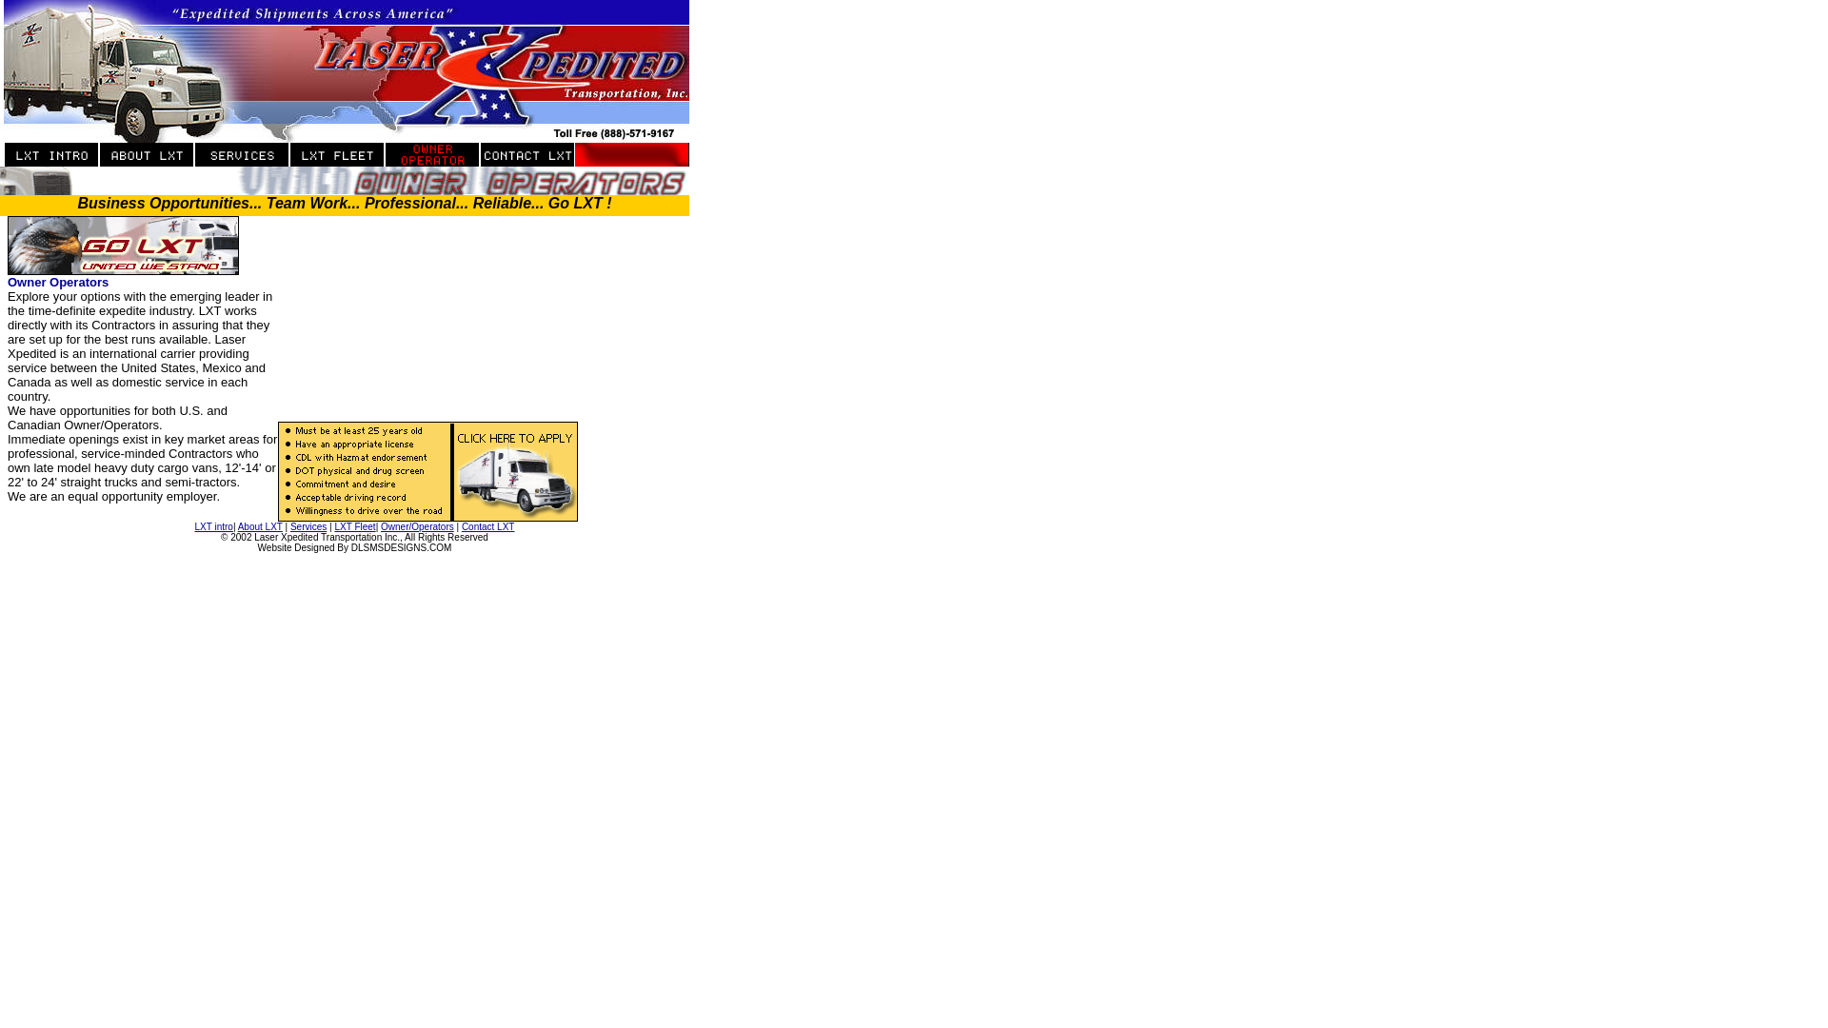 The height and width of the screenshot is (1028, 1828). I want to click on About LXT, so click(260, 526).